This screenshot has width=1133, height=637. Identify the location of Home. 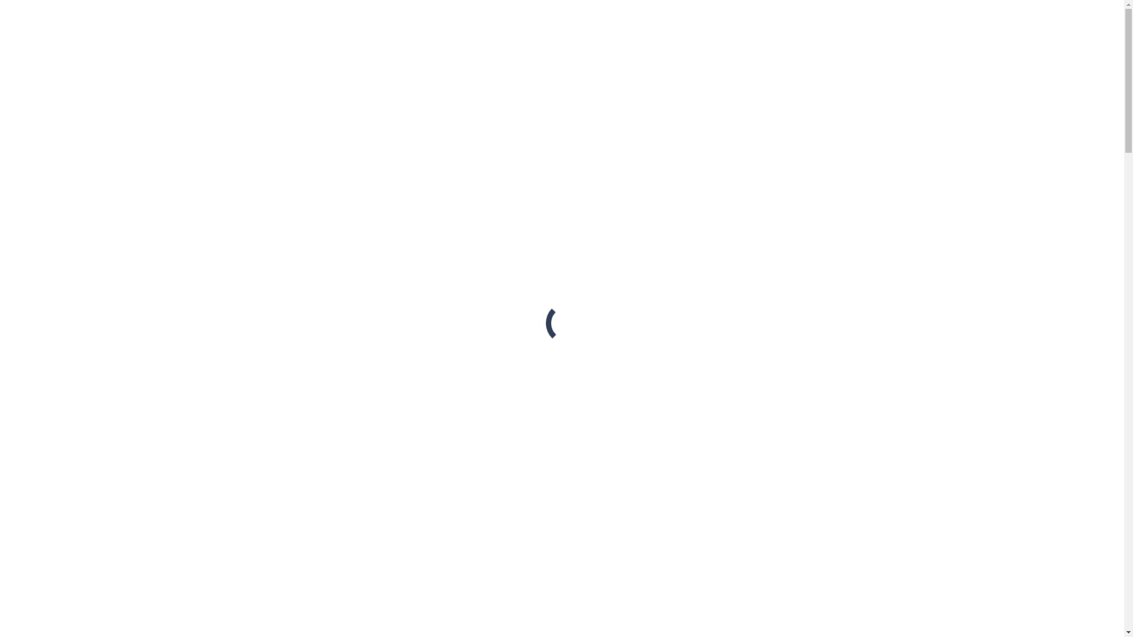
(40, 348).